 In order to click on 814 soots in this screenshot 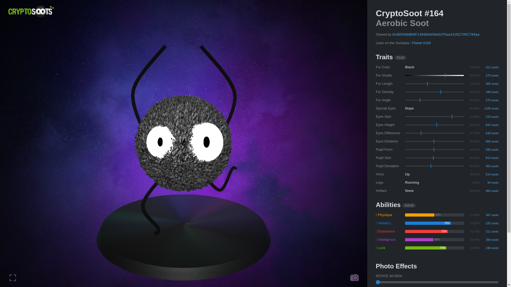, I will do `click(489, 158)`.